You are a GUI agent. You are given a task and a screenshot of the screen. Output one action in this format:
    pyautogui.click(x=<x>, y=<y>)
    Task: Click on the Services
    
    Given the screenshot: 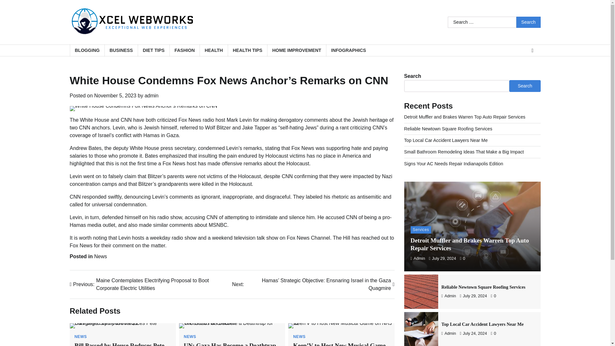 What is the action you would take?
    pyautogui.click(x=421, y=229)
    